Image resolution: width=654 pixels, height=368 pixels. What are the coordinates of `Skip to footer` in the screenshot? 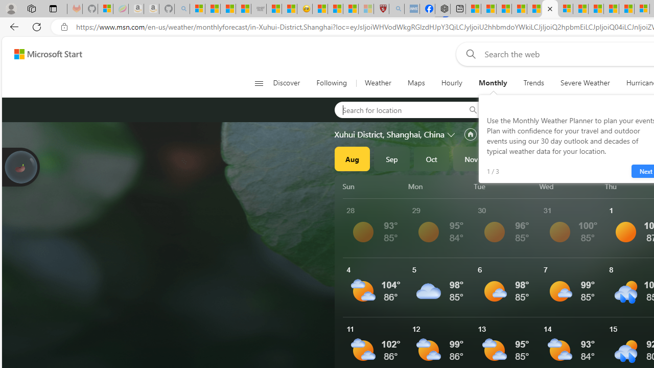 It's located at (42, 54).